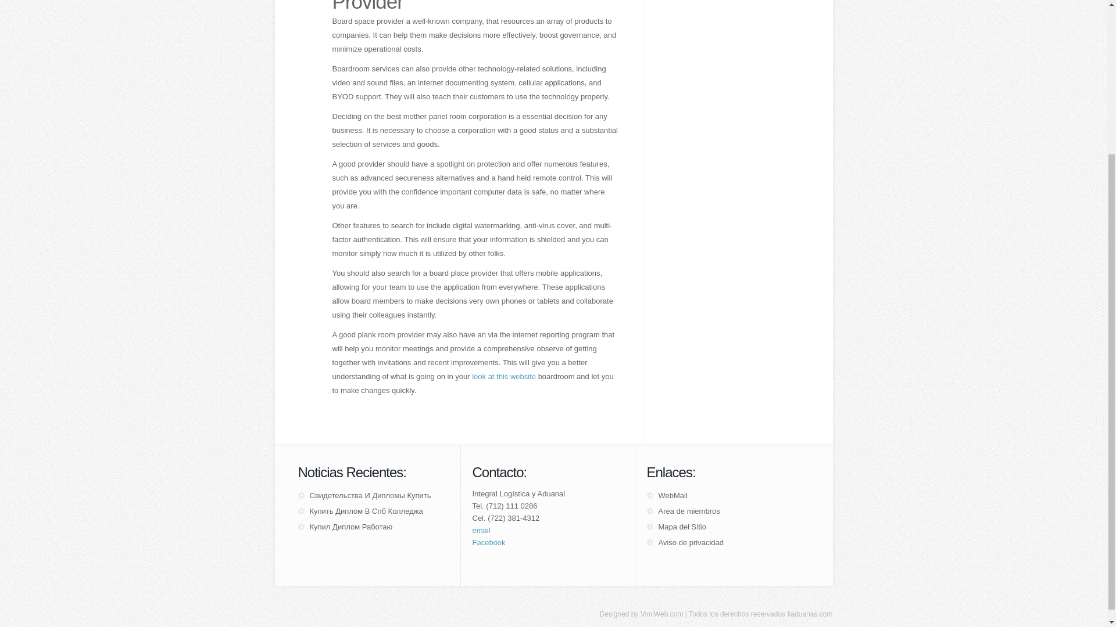  Describe the element at coordinates (488, 542) in the screenshot. I see `Facebook` at that location.